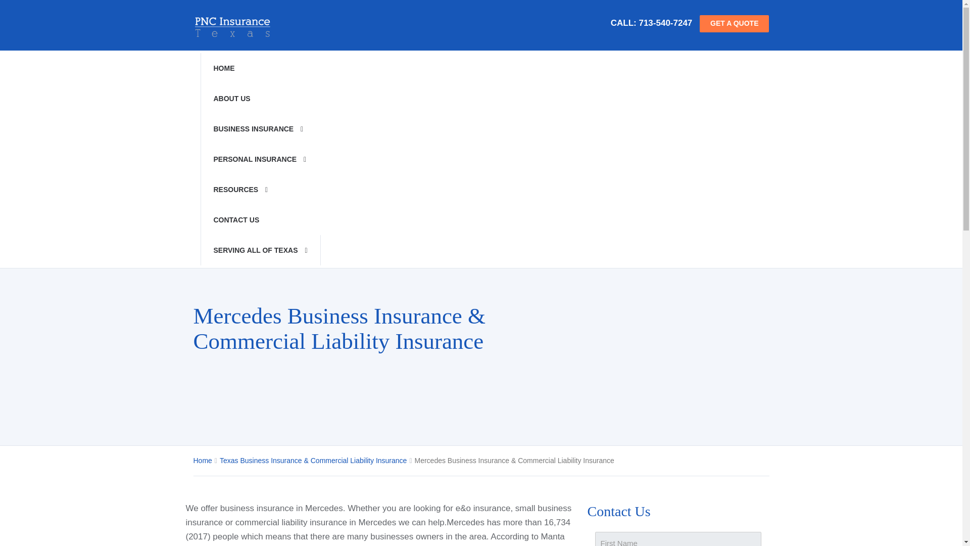 The image size is (970, 546). I want to click on Home, so click(260, 68).